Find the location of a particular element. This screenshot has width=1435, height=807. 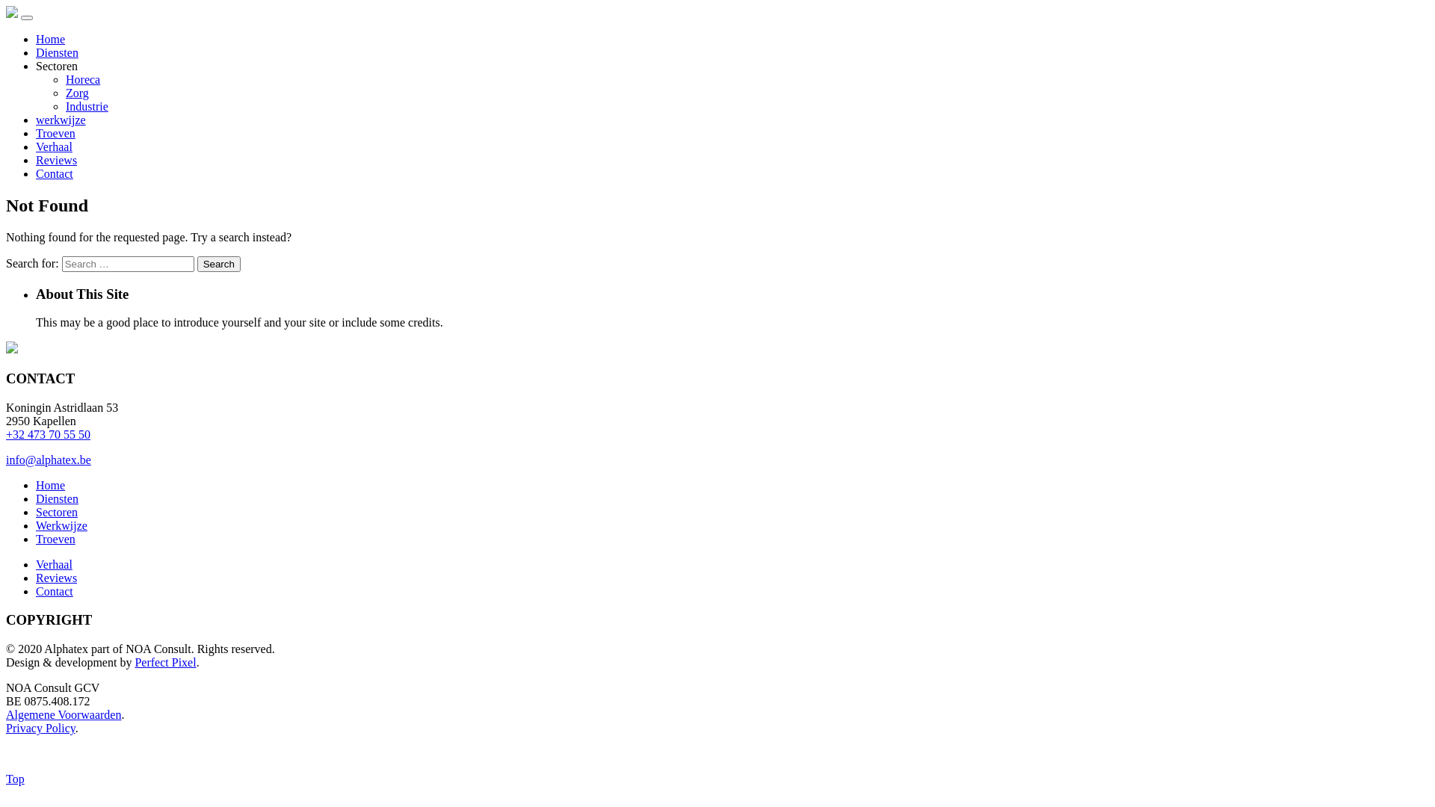

Diensten is located at coordinates (57, 52).